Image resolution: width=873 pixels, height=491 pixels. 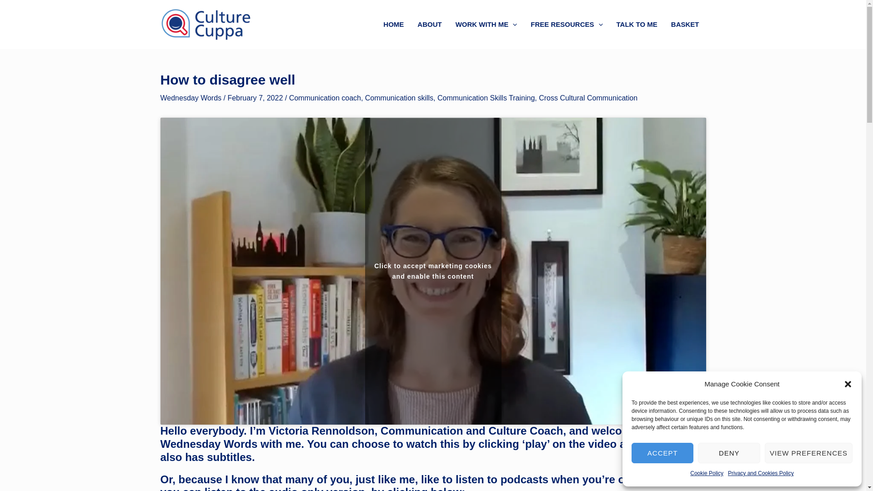 What do you see at coordinates (662, 453) in the screenshot?
I see `ACCEPT` at bounding box center [662, 453].